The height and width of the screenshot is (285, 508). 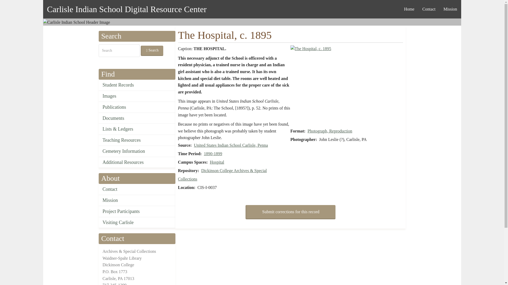 What do you see at coordinates (137, 189) in the screenshot?
I see `Contact` at bounding box center [137, 189].